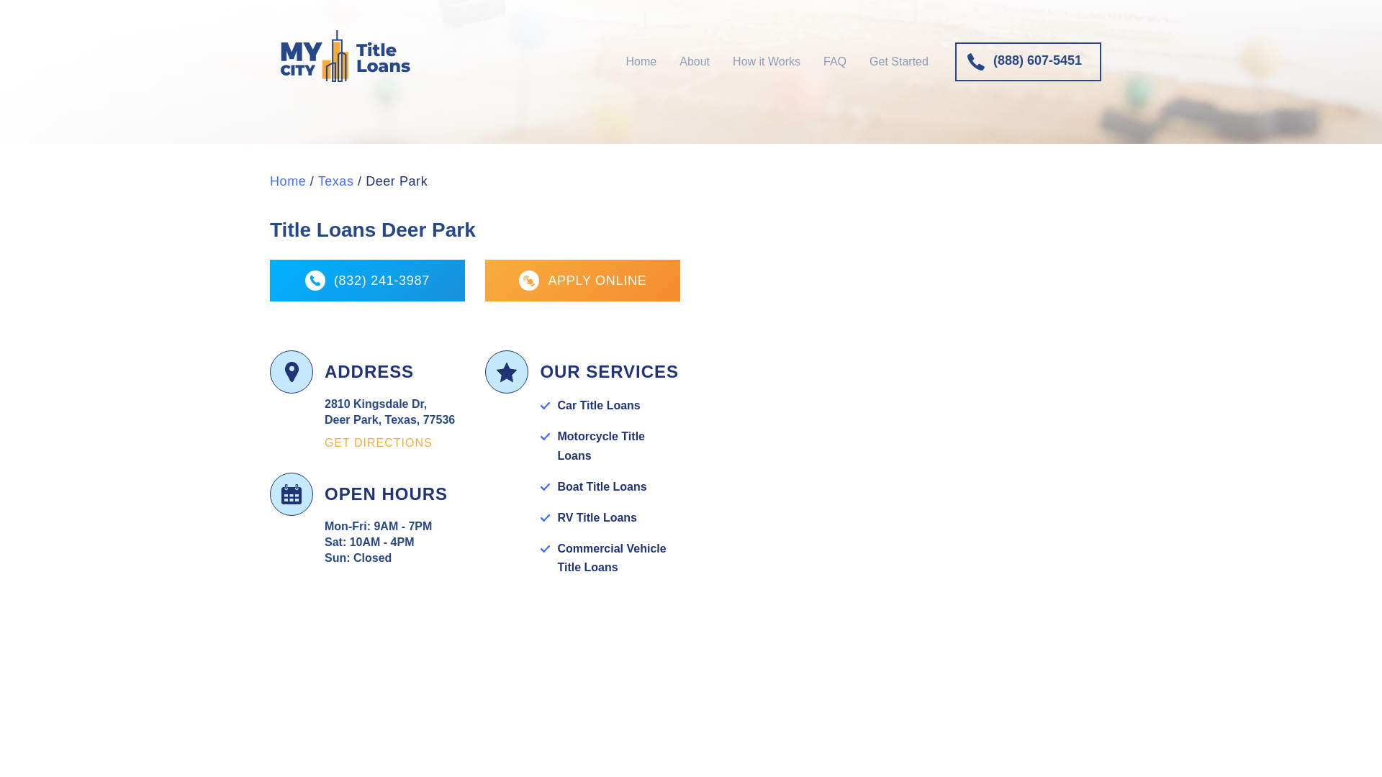 The height and width of the screenshot is (777, 1382). I want to click on Texas, so click(335, 181).